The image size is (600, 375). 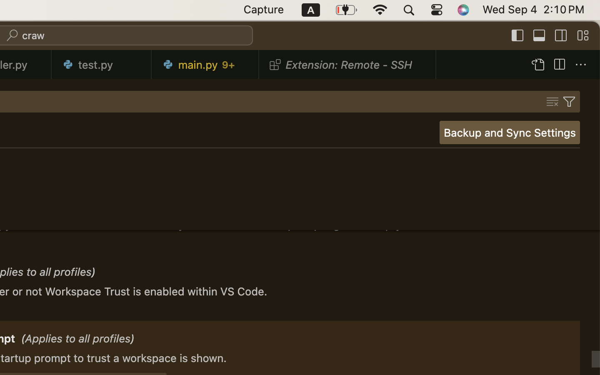 What do you see at coordinates (559, 65) in the screenshot?
I see `` at bounding box center [559, 65].